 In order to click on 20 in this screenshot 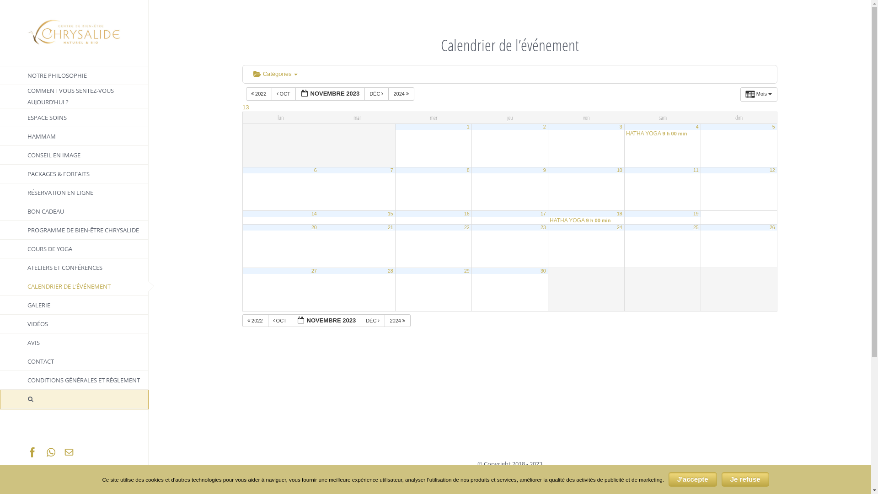, I will do `click(314, 227)`.